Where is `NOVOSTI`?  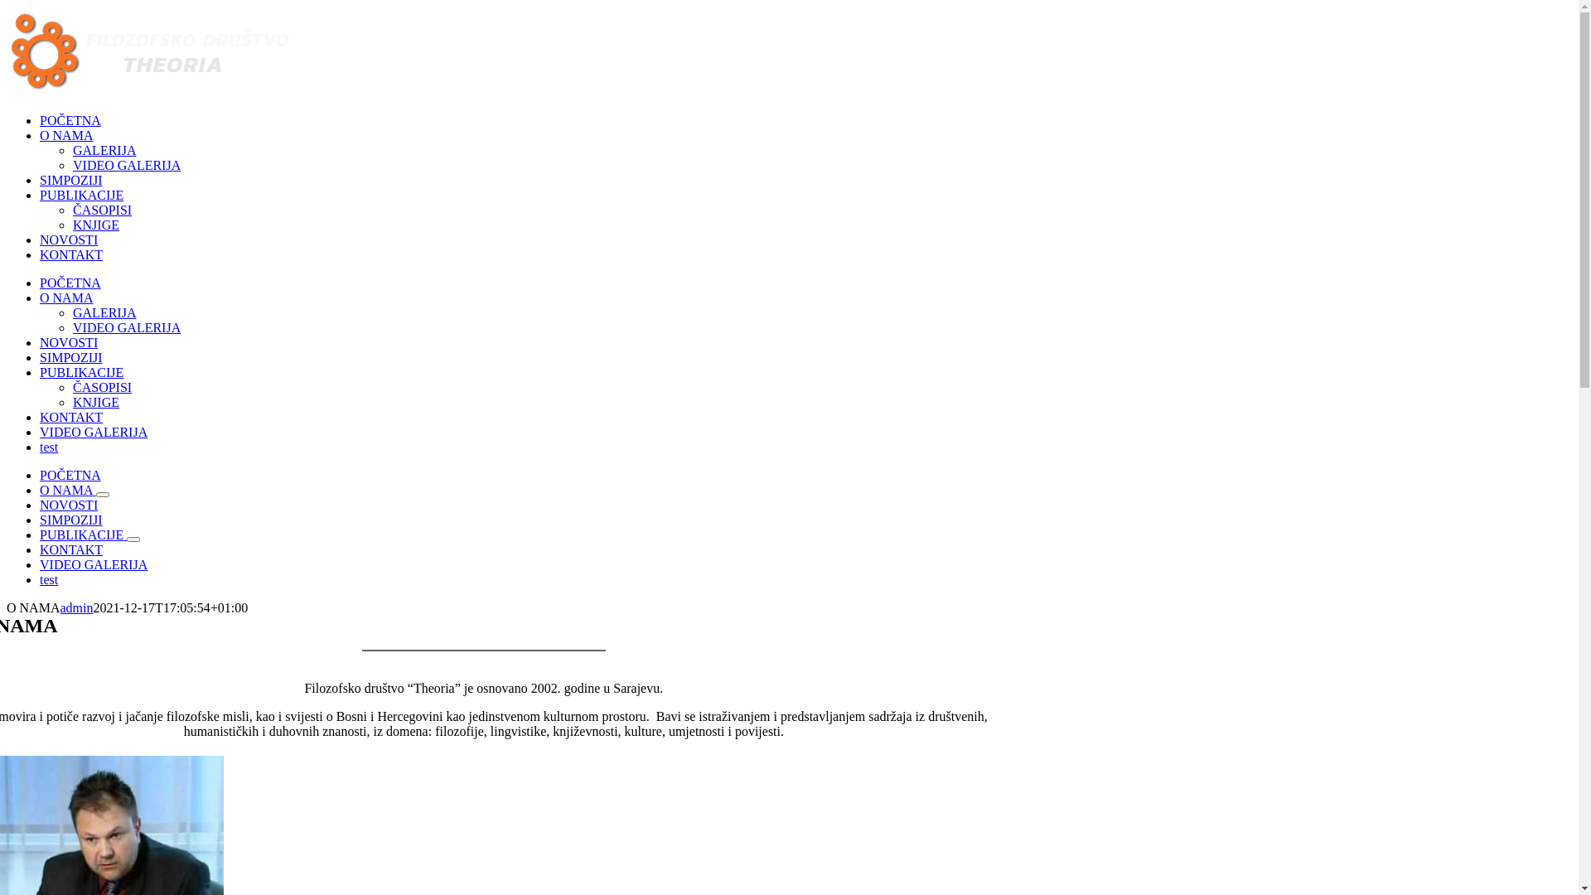
NOVOSTI is located at coordinates (69, 240).